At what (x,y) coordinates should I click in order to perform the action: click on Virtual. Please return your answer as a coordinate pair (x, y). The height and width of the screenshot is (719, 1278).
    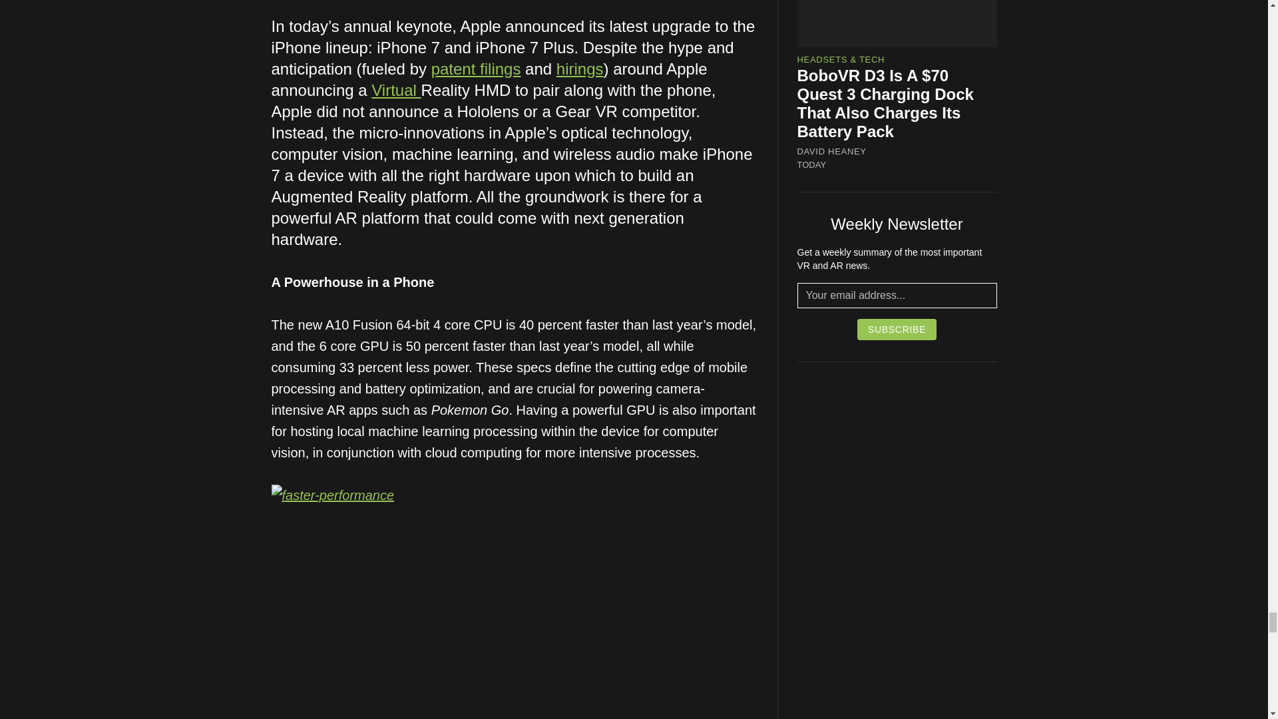
    Looking at the image, I should click on (395, 91).